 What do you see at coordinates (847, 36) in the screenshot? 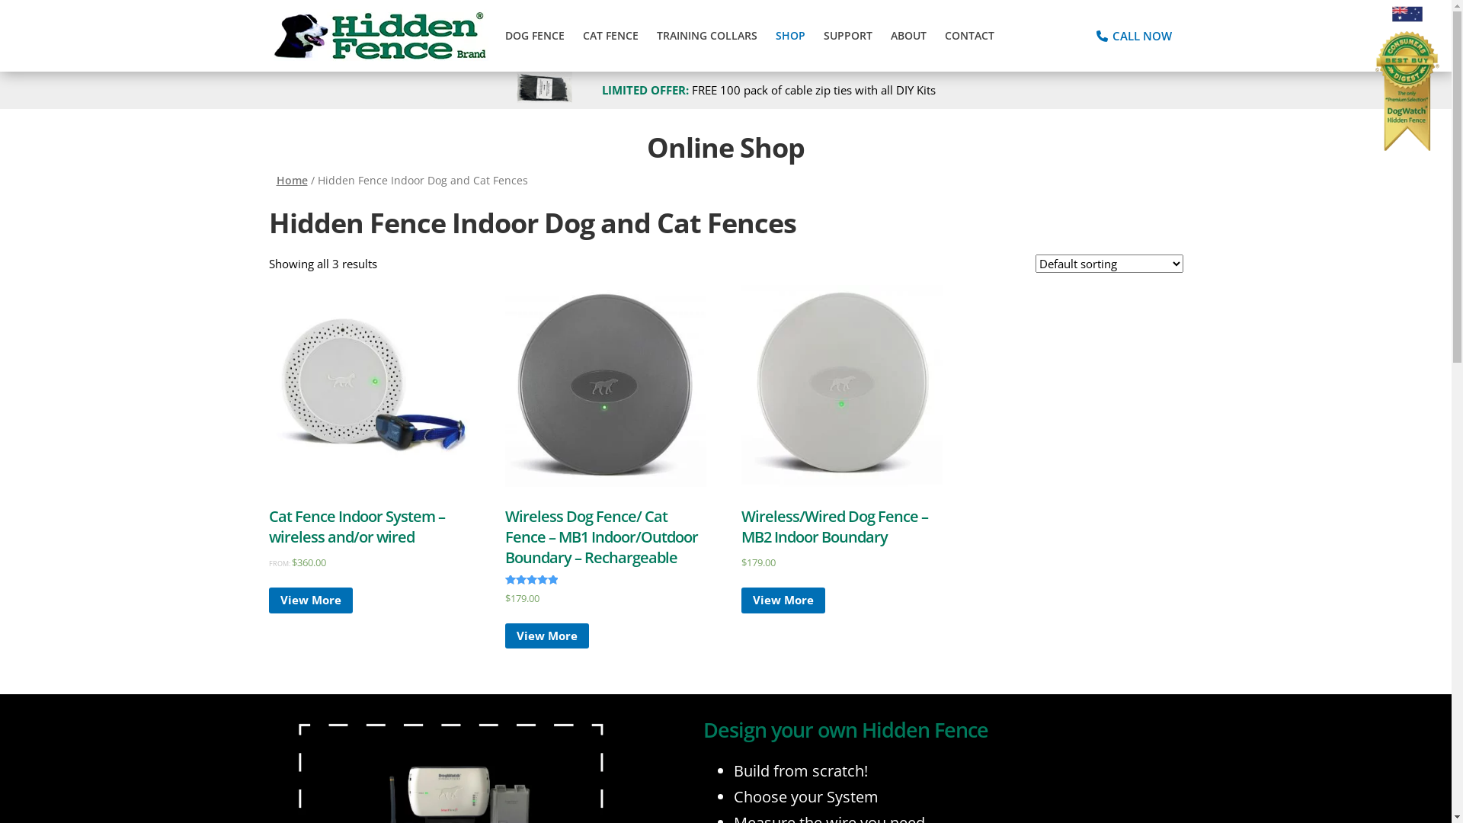
I see `SUPPORT` at bounding box center [847, 36].